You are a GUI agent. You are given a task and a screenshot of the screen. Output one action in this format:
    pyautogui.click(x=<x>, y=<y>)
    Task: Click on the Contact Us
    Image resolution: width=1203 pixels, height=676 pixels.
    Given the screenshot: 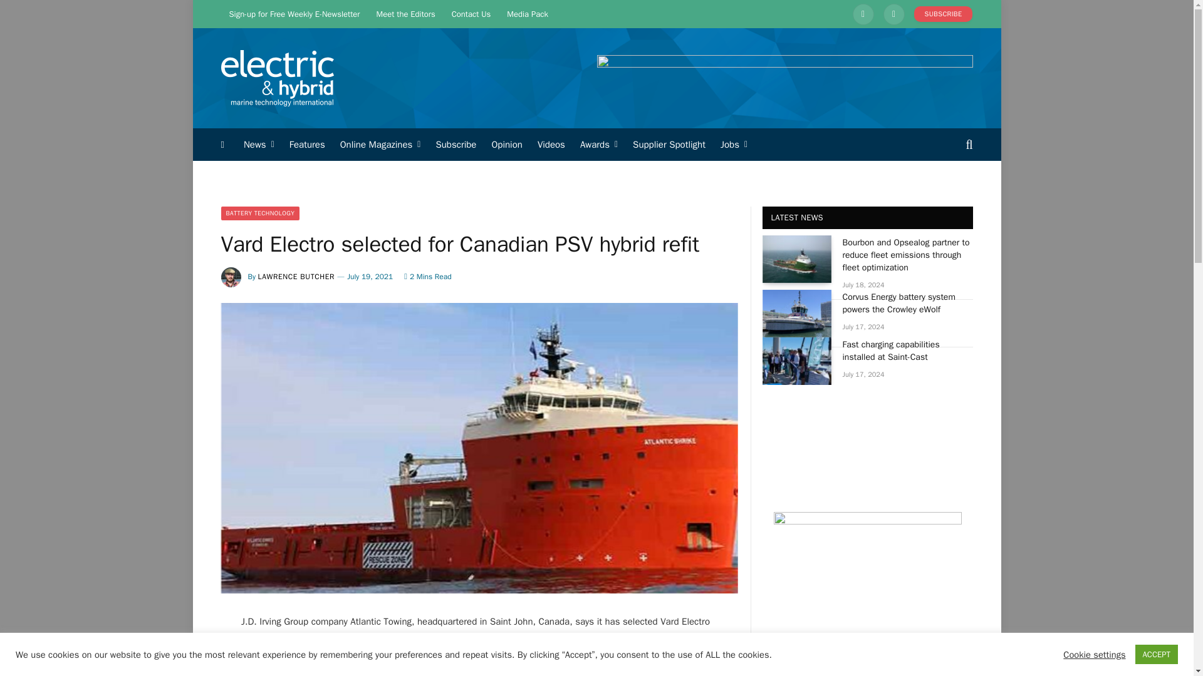 What is the action you would take?
    pyautogui.click(x=471, y=14)
    